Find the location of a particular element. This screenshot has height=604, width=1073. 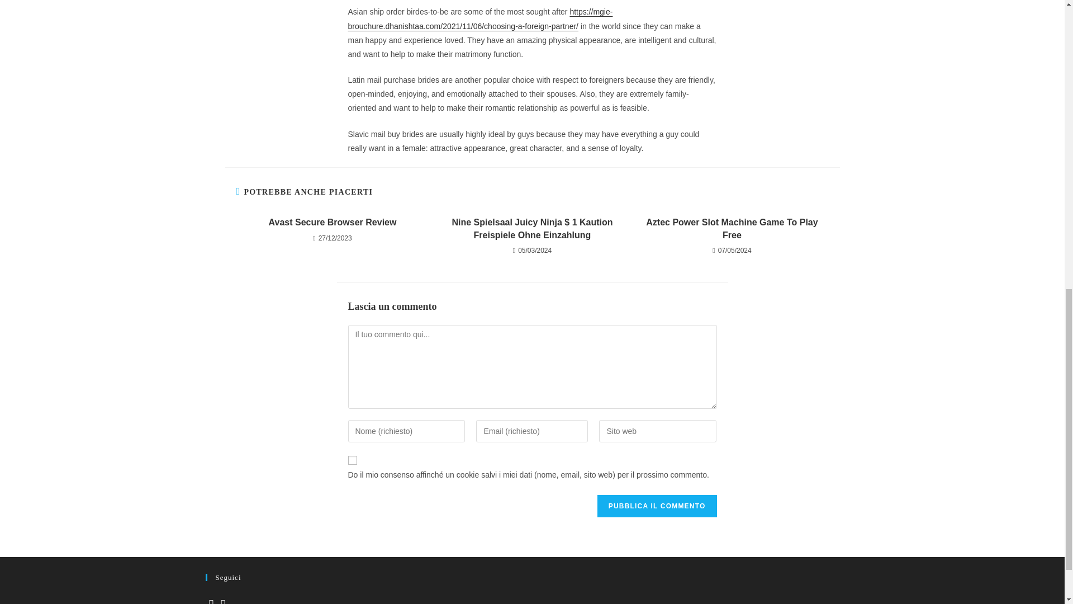

Aztec Power Slot Machine Game To Play Free is located at coordinates (732, 229).